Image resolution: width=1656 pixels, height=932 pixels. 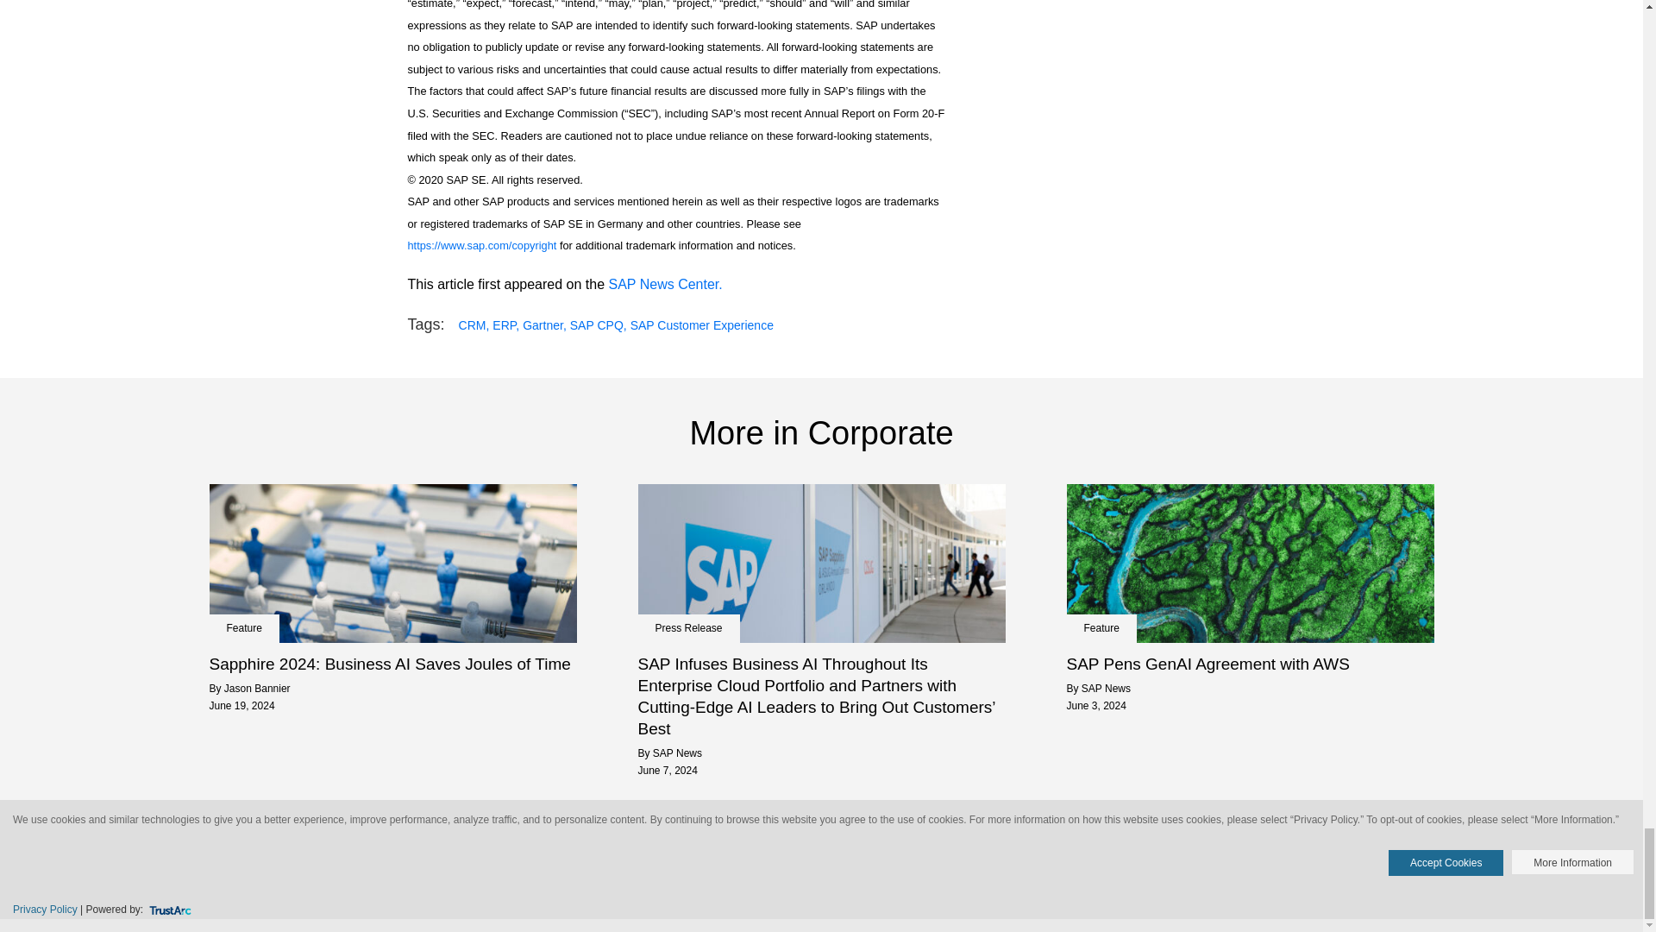 I want to click on Sapphire 2024: Business AI Saves Joules of Time, so click(x=392, y=664).